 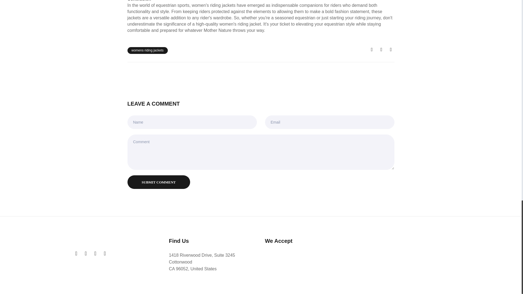 What do you see at coordinates (391, 50) in the screenshot?
I see `Share on whatsapp` at bounding box center [391, 50].